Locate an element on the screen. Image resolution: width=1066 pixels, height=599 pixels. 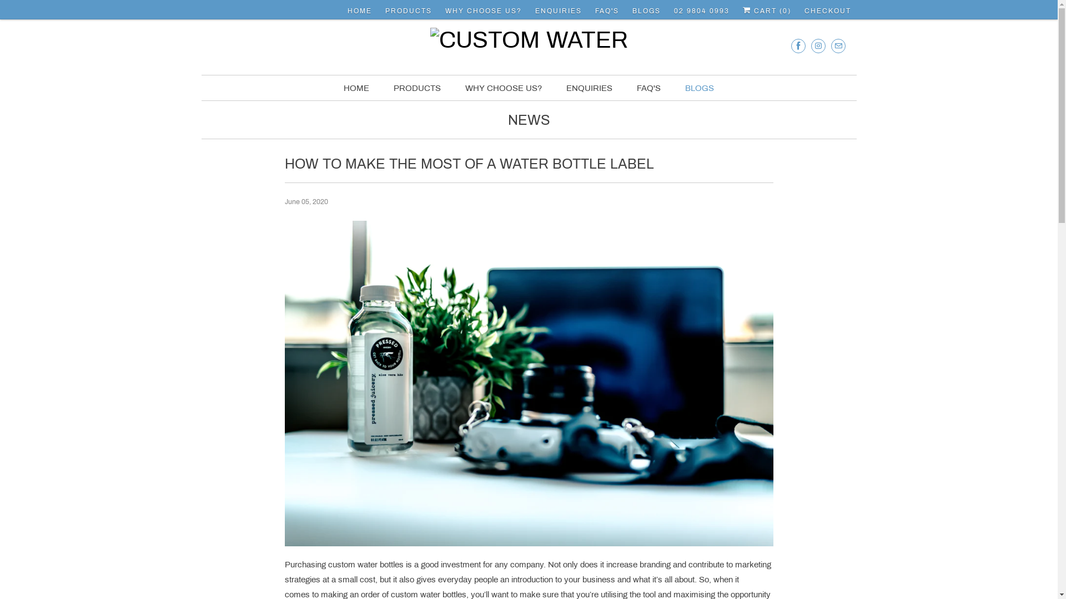
Custom Water  on Instagram is located at coordinates (818, 45).